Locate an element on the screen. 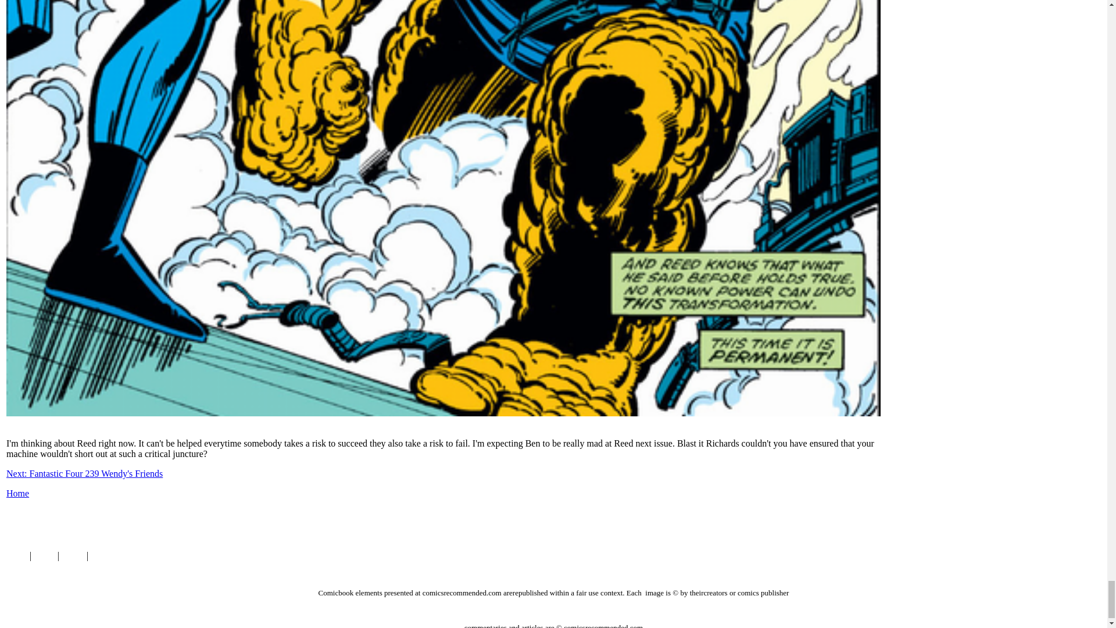 This screenshot has height=628, width=1116. Contact is located at coordinates (105, 556).